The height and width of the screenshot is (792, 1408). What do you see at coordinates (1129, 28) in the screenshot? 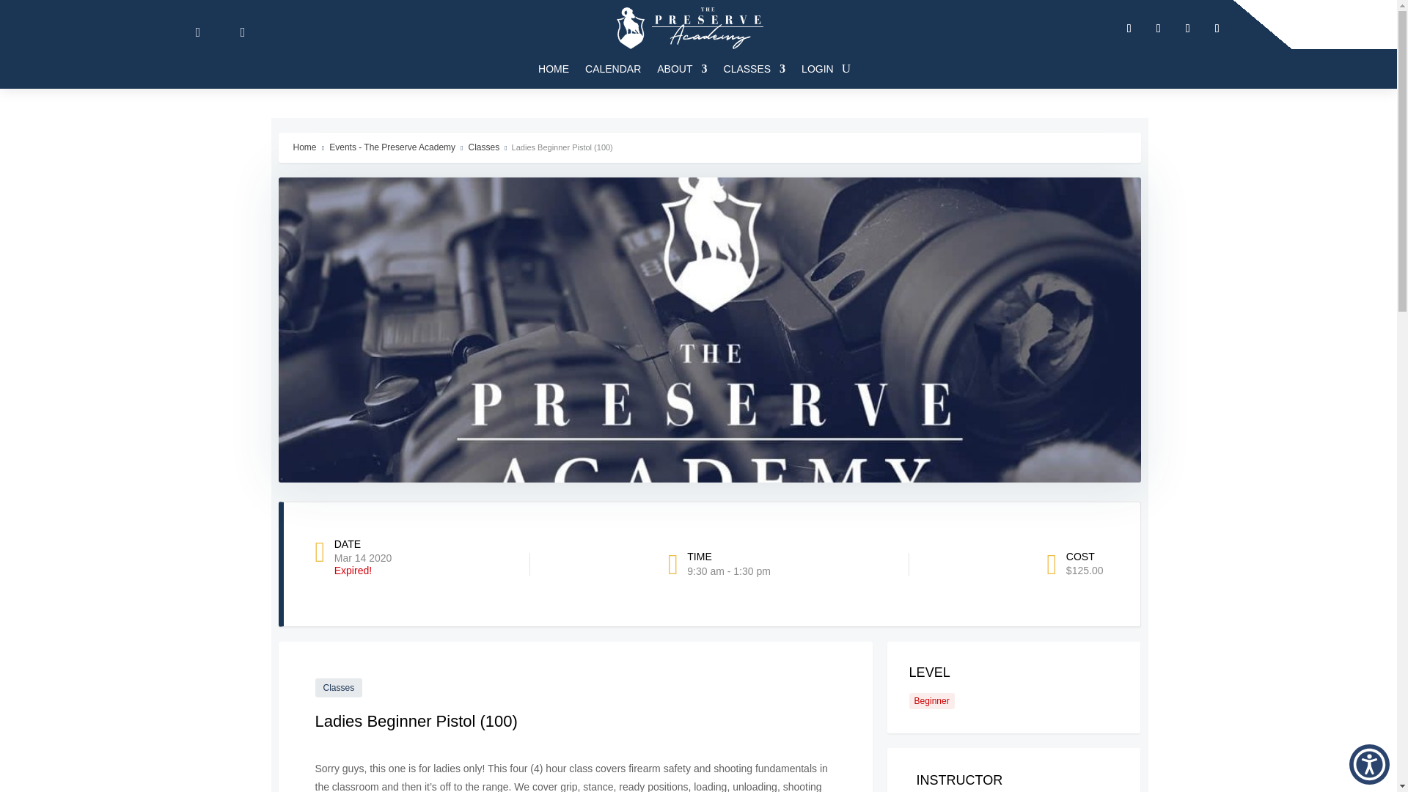
I see `Follow on Facebook` at bounding box center [1129, 28].